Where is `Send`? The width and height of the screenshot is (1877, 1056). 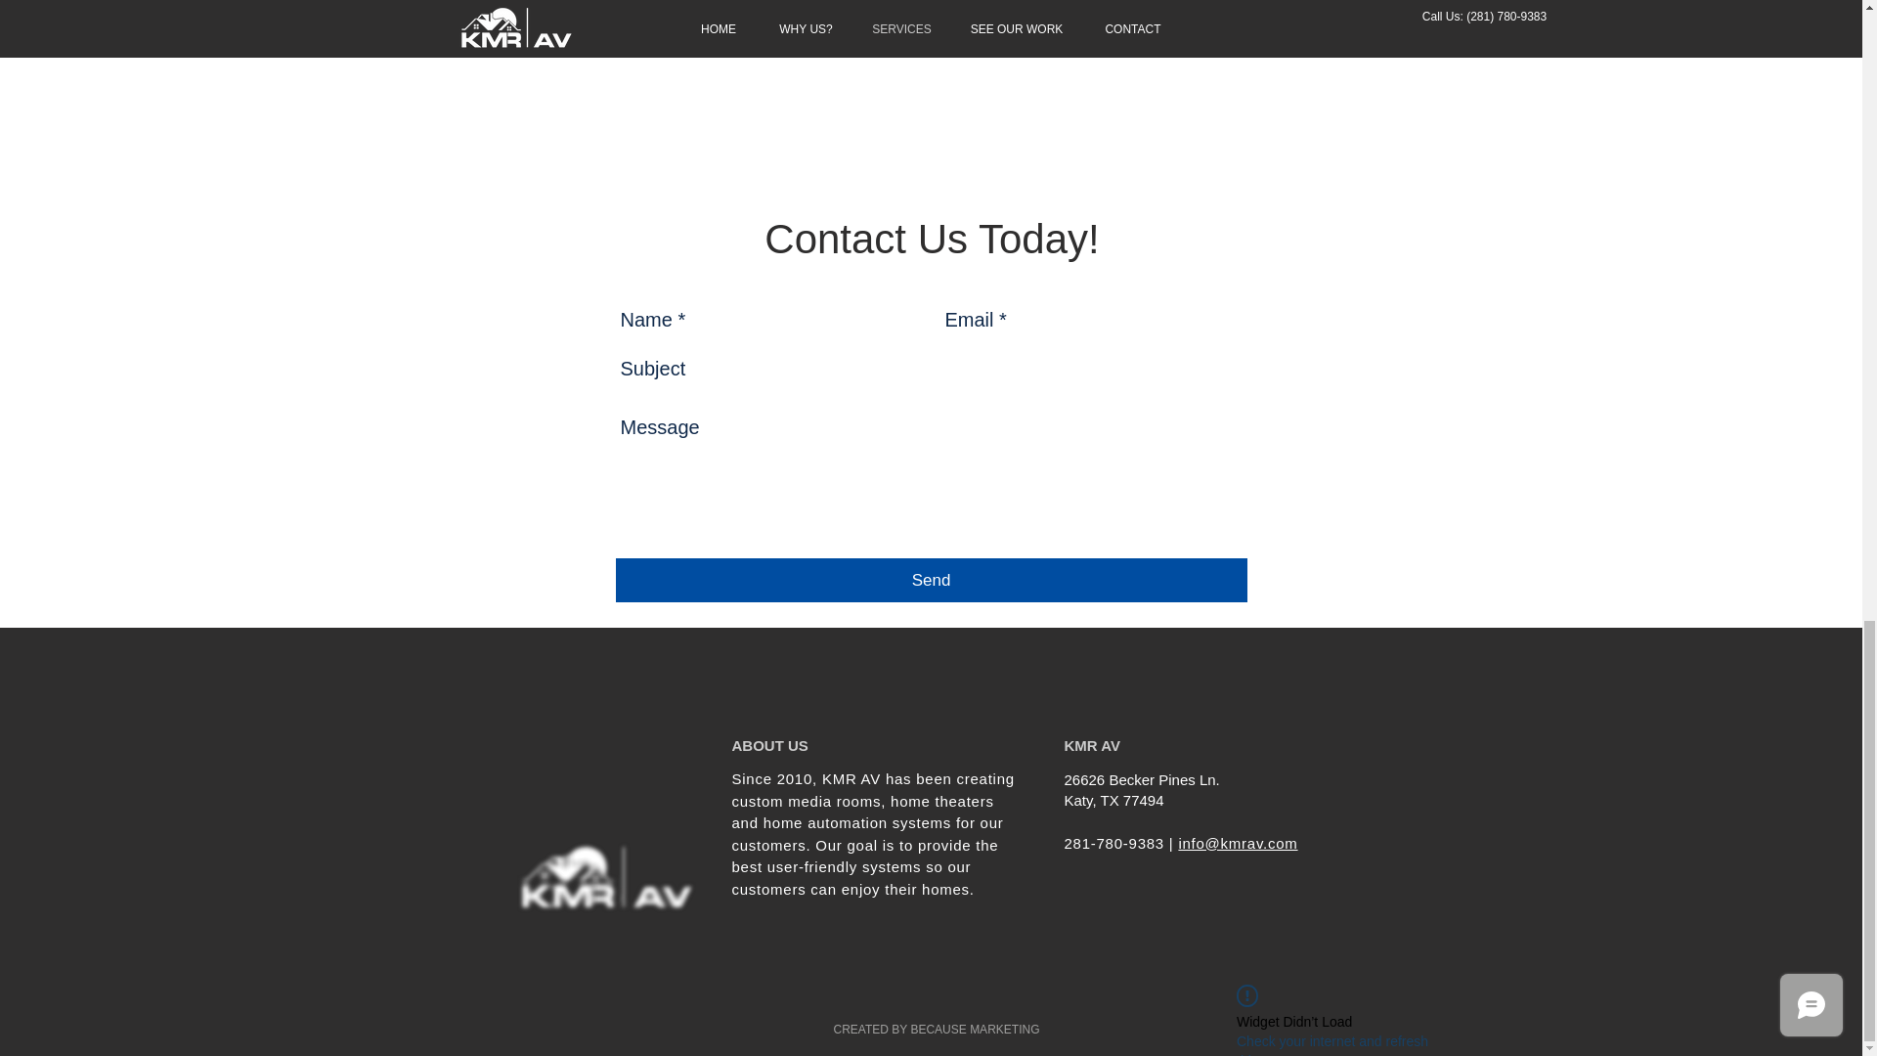
Send is located at coordinates (931, 580).